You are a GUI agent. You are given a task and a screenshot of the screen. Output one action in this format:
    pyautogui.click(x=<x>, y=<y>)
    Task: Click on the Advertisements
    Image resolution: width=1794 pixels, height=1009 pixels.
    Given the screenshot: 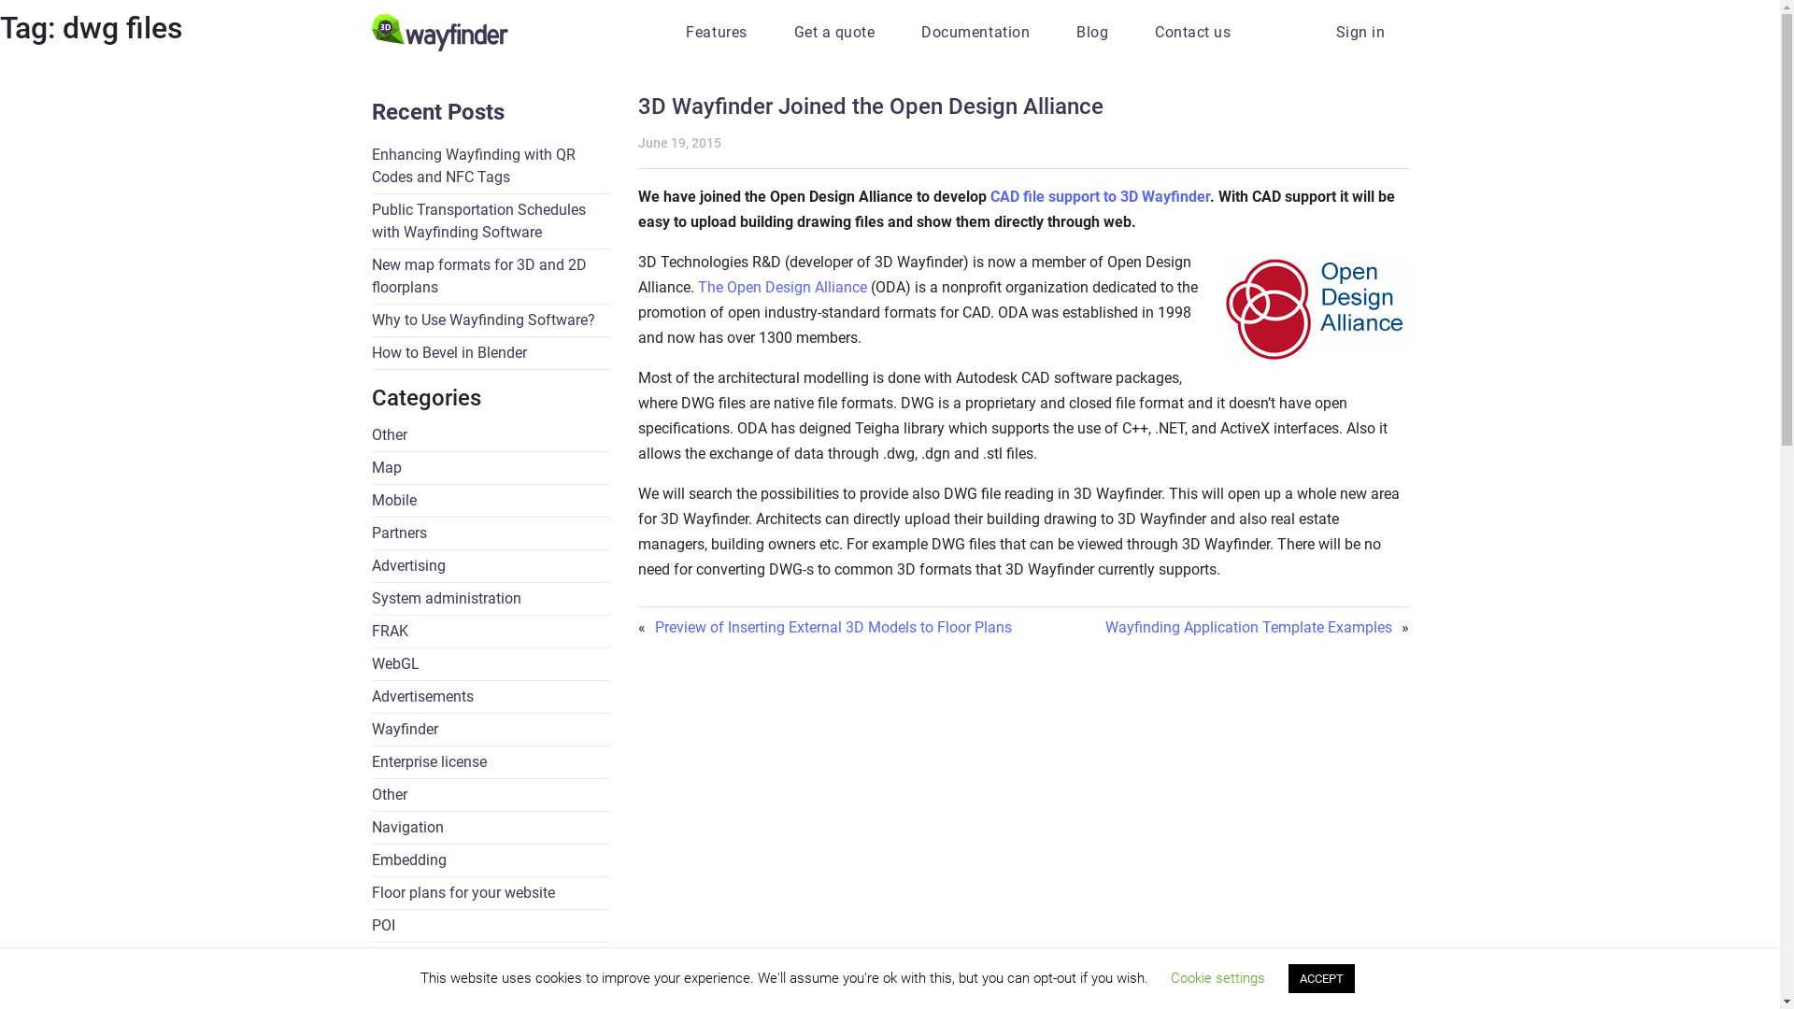 What is the action you would take?
    pyautogui.click(x=491, y=697)
    